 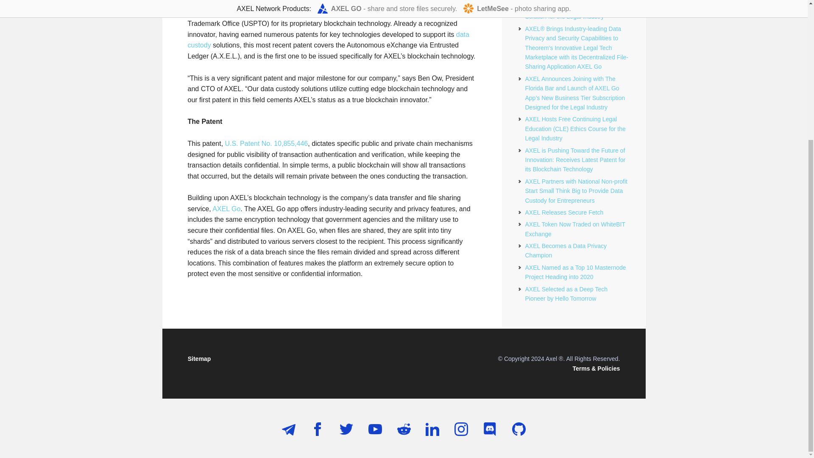 I want to click on AXEL, so click(x=196, y=3).